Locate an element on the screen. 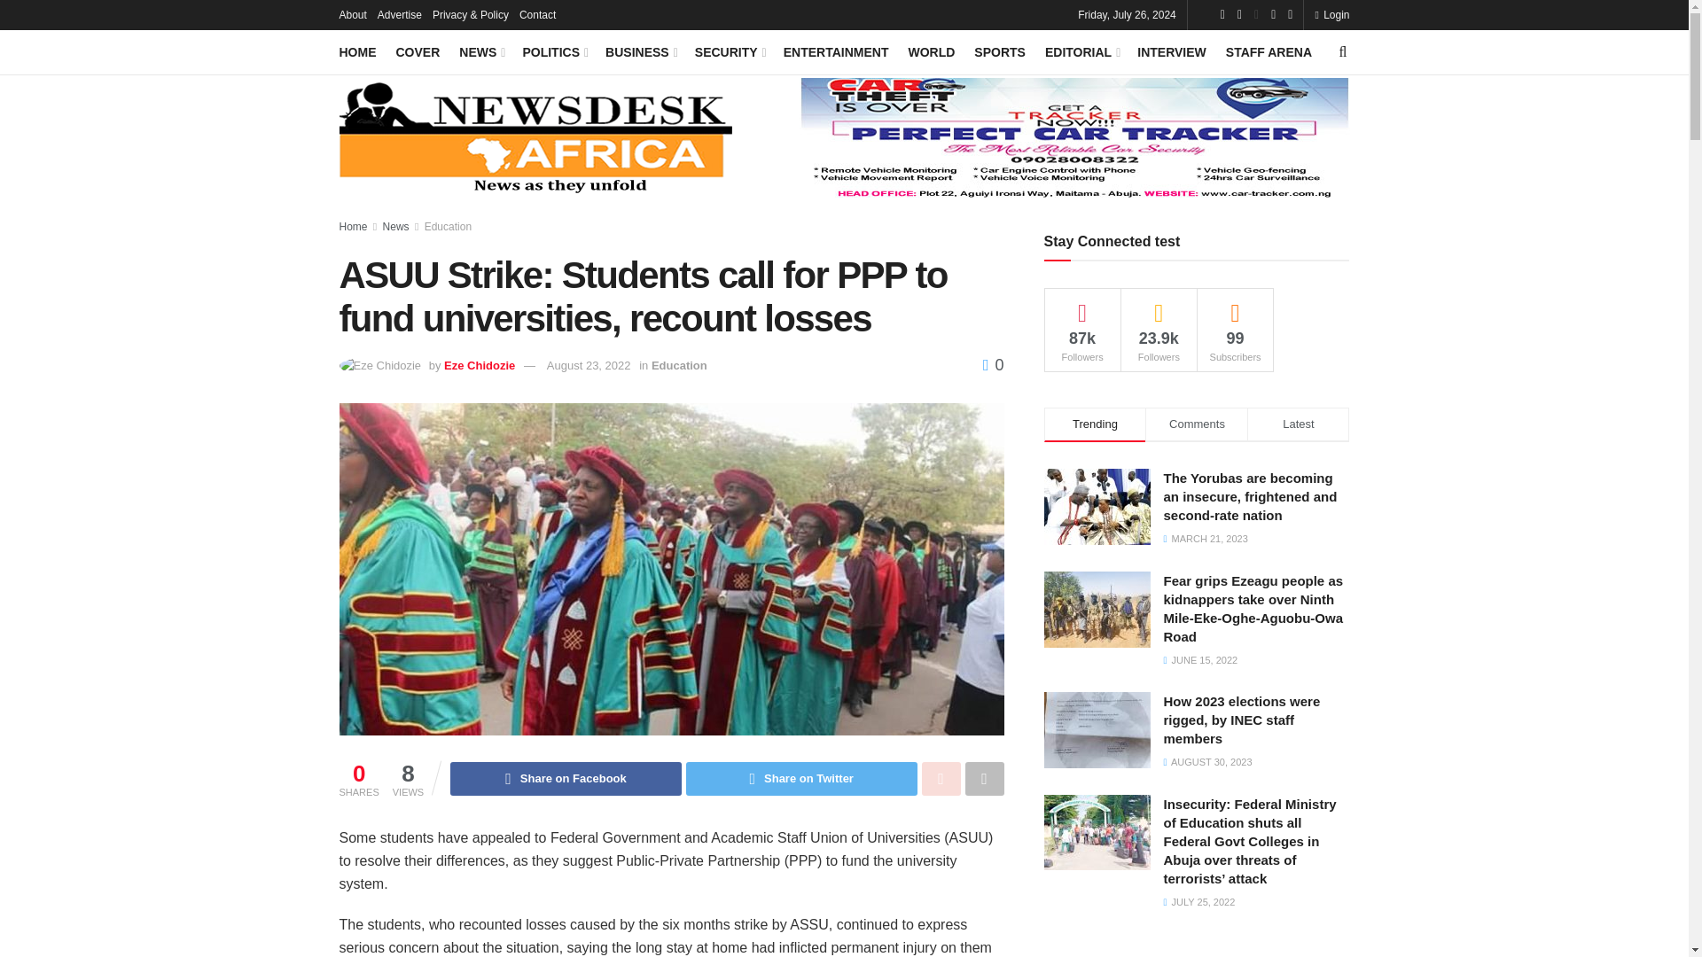 Image resolution: width=1702 pixels, height=957 pixels. BUSINESS is located at coordinates (640, 52).